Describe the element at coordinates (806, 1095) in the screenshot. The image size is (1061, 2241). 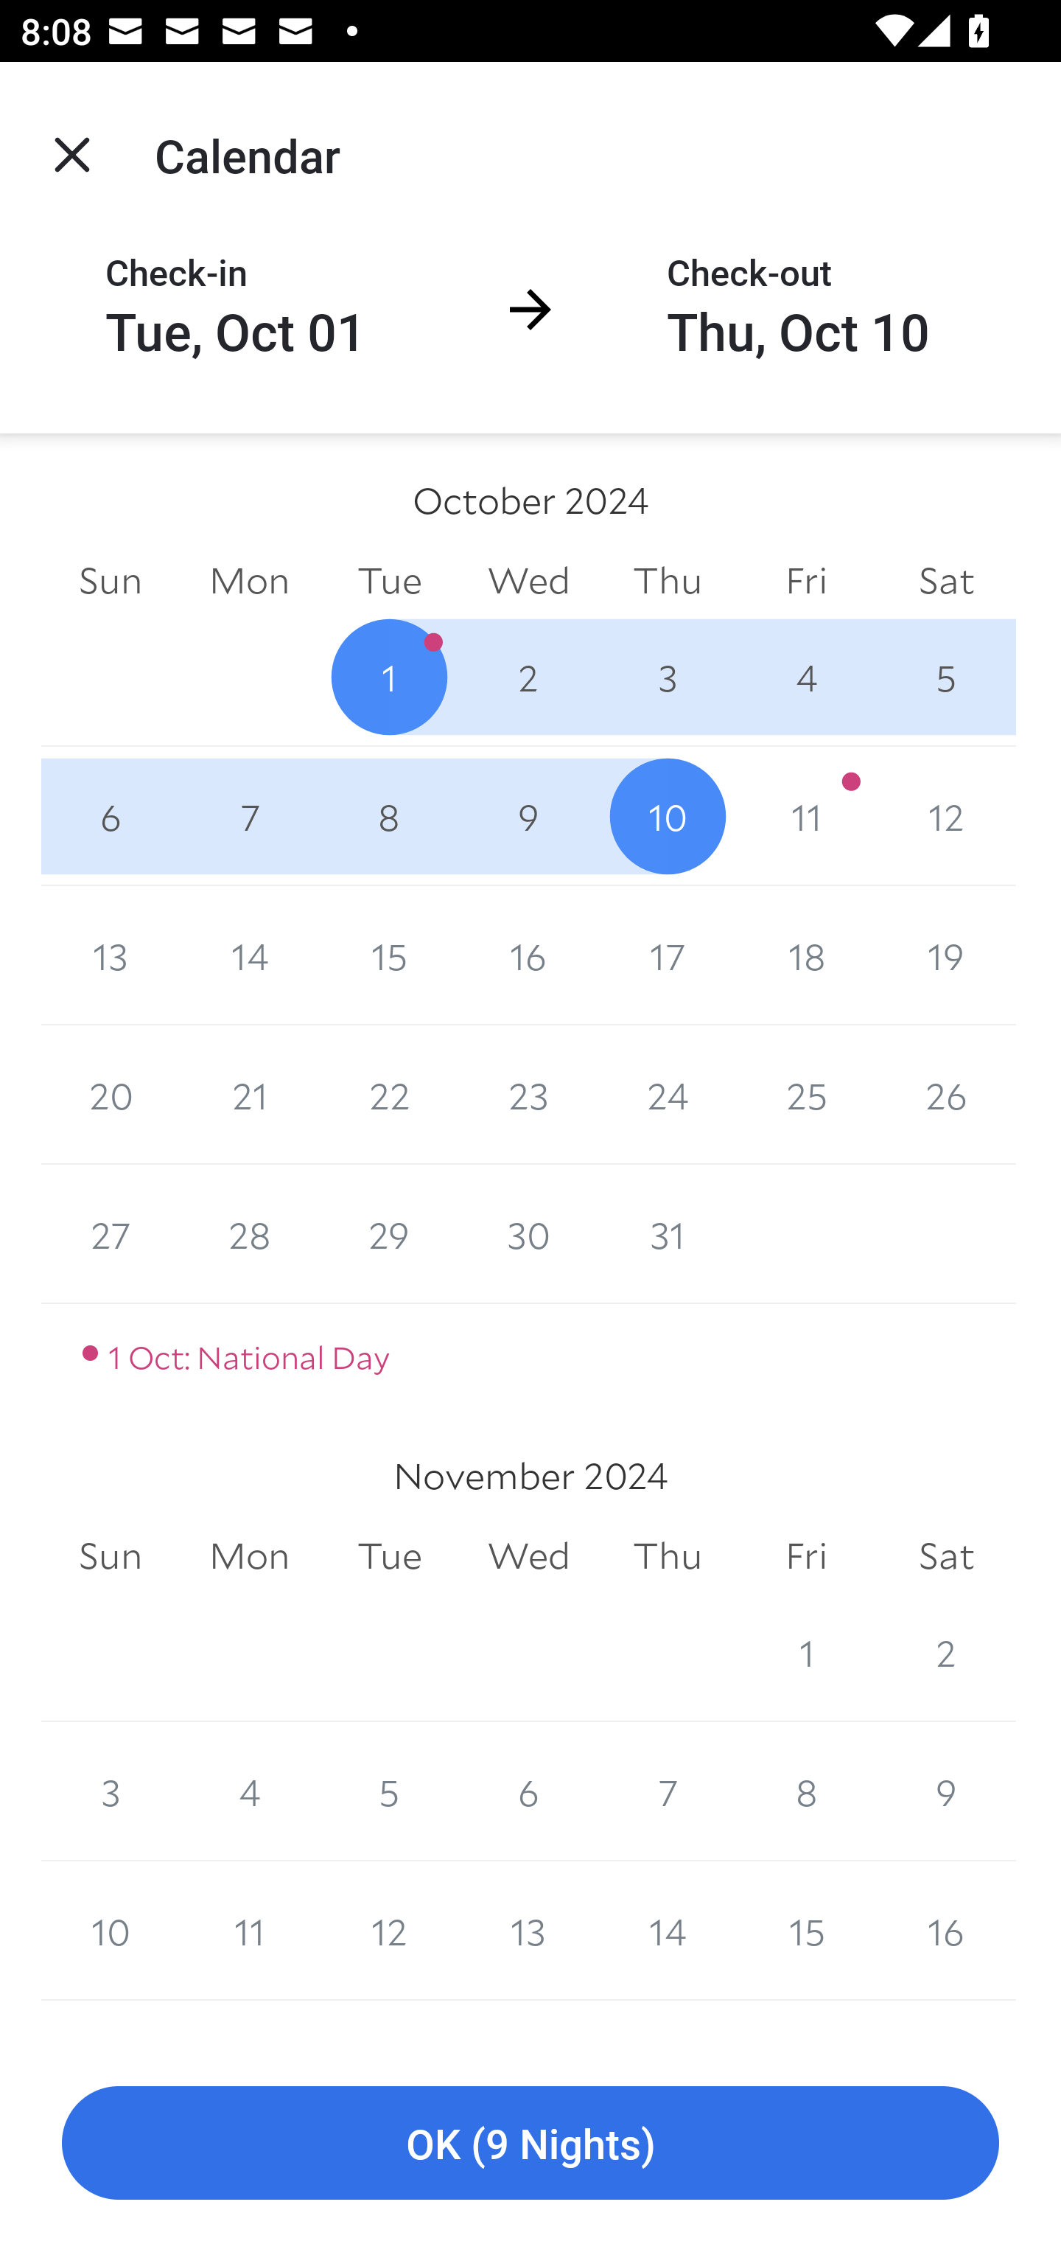
I see `25 25 October 2024` at that location.